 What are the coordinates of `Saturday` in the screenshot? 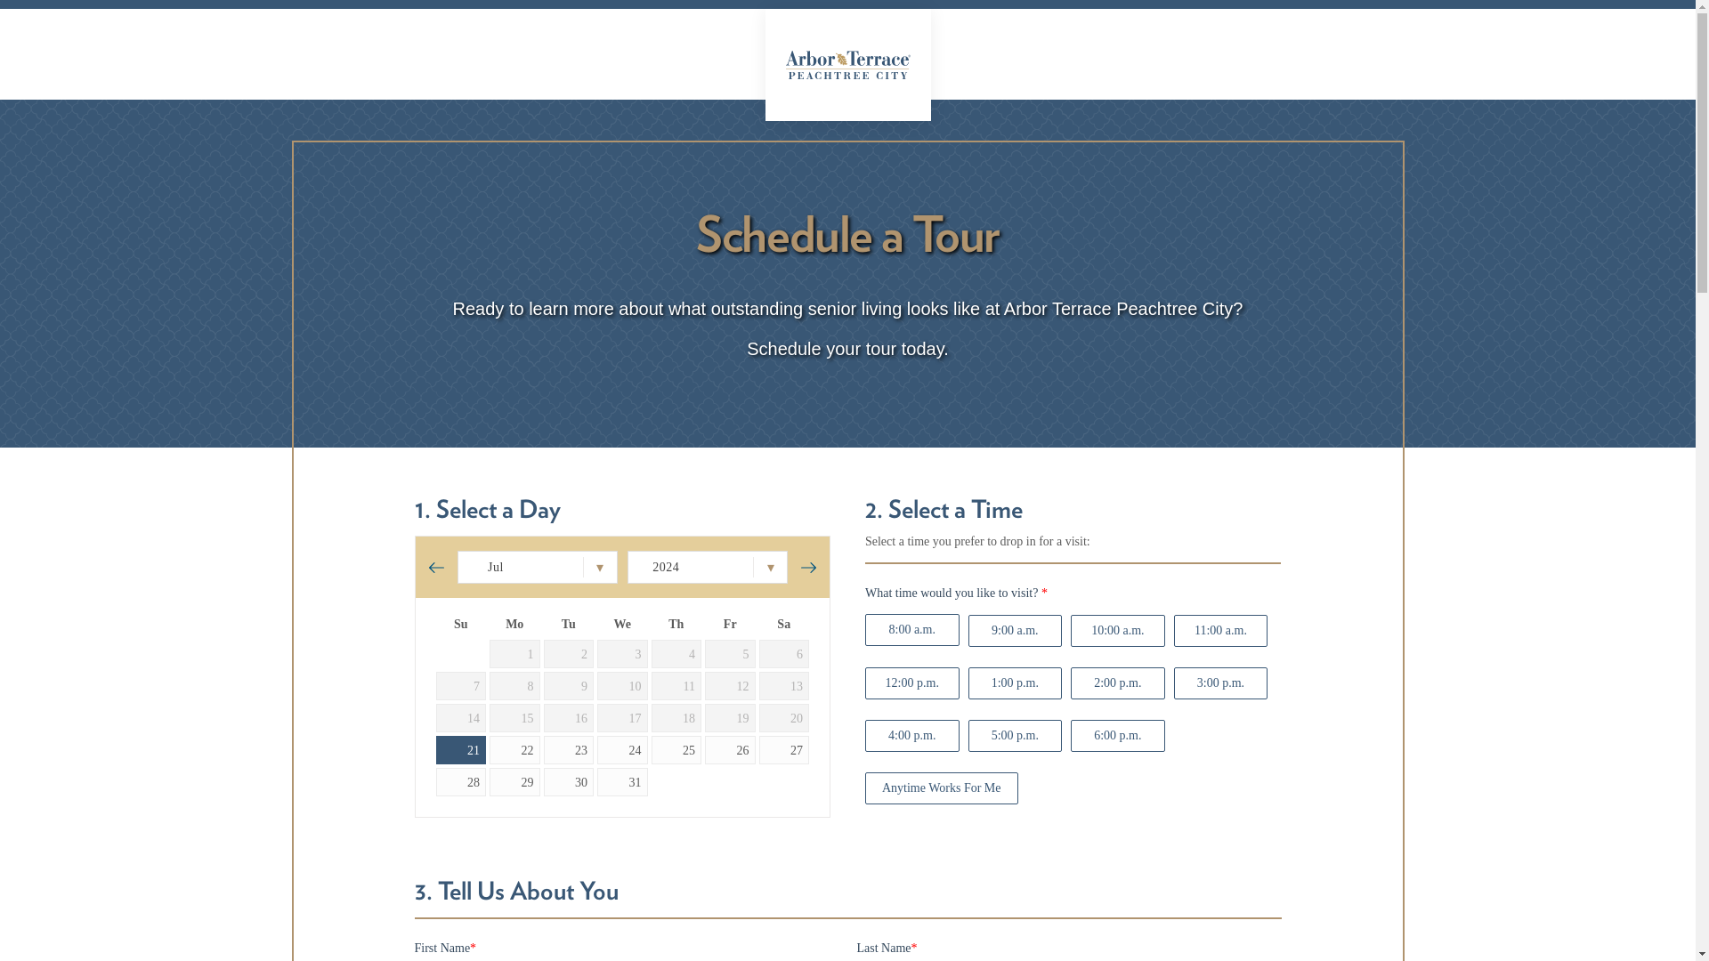 It's located at (783, 624).